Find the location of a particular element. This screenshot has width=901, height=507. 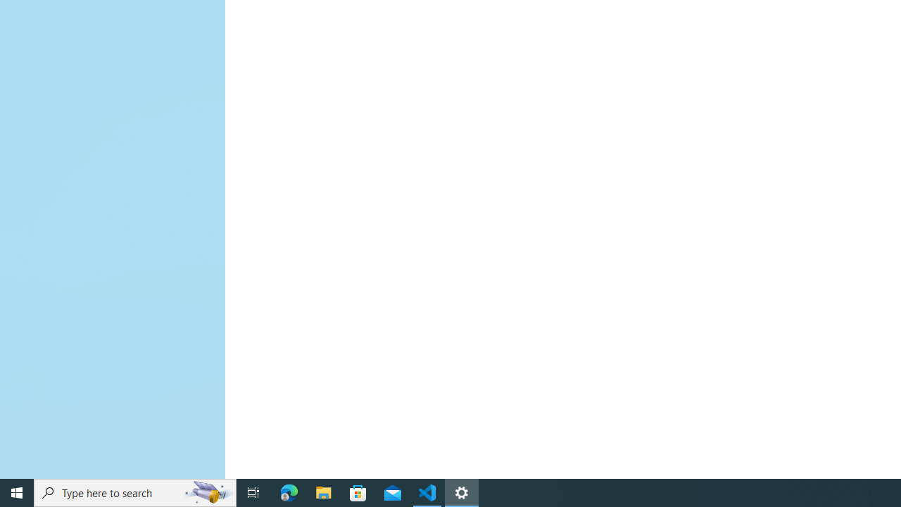

Visual Studio Code - 1 running window is located at coordinates (427, 493).